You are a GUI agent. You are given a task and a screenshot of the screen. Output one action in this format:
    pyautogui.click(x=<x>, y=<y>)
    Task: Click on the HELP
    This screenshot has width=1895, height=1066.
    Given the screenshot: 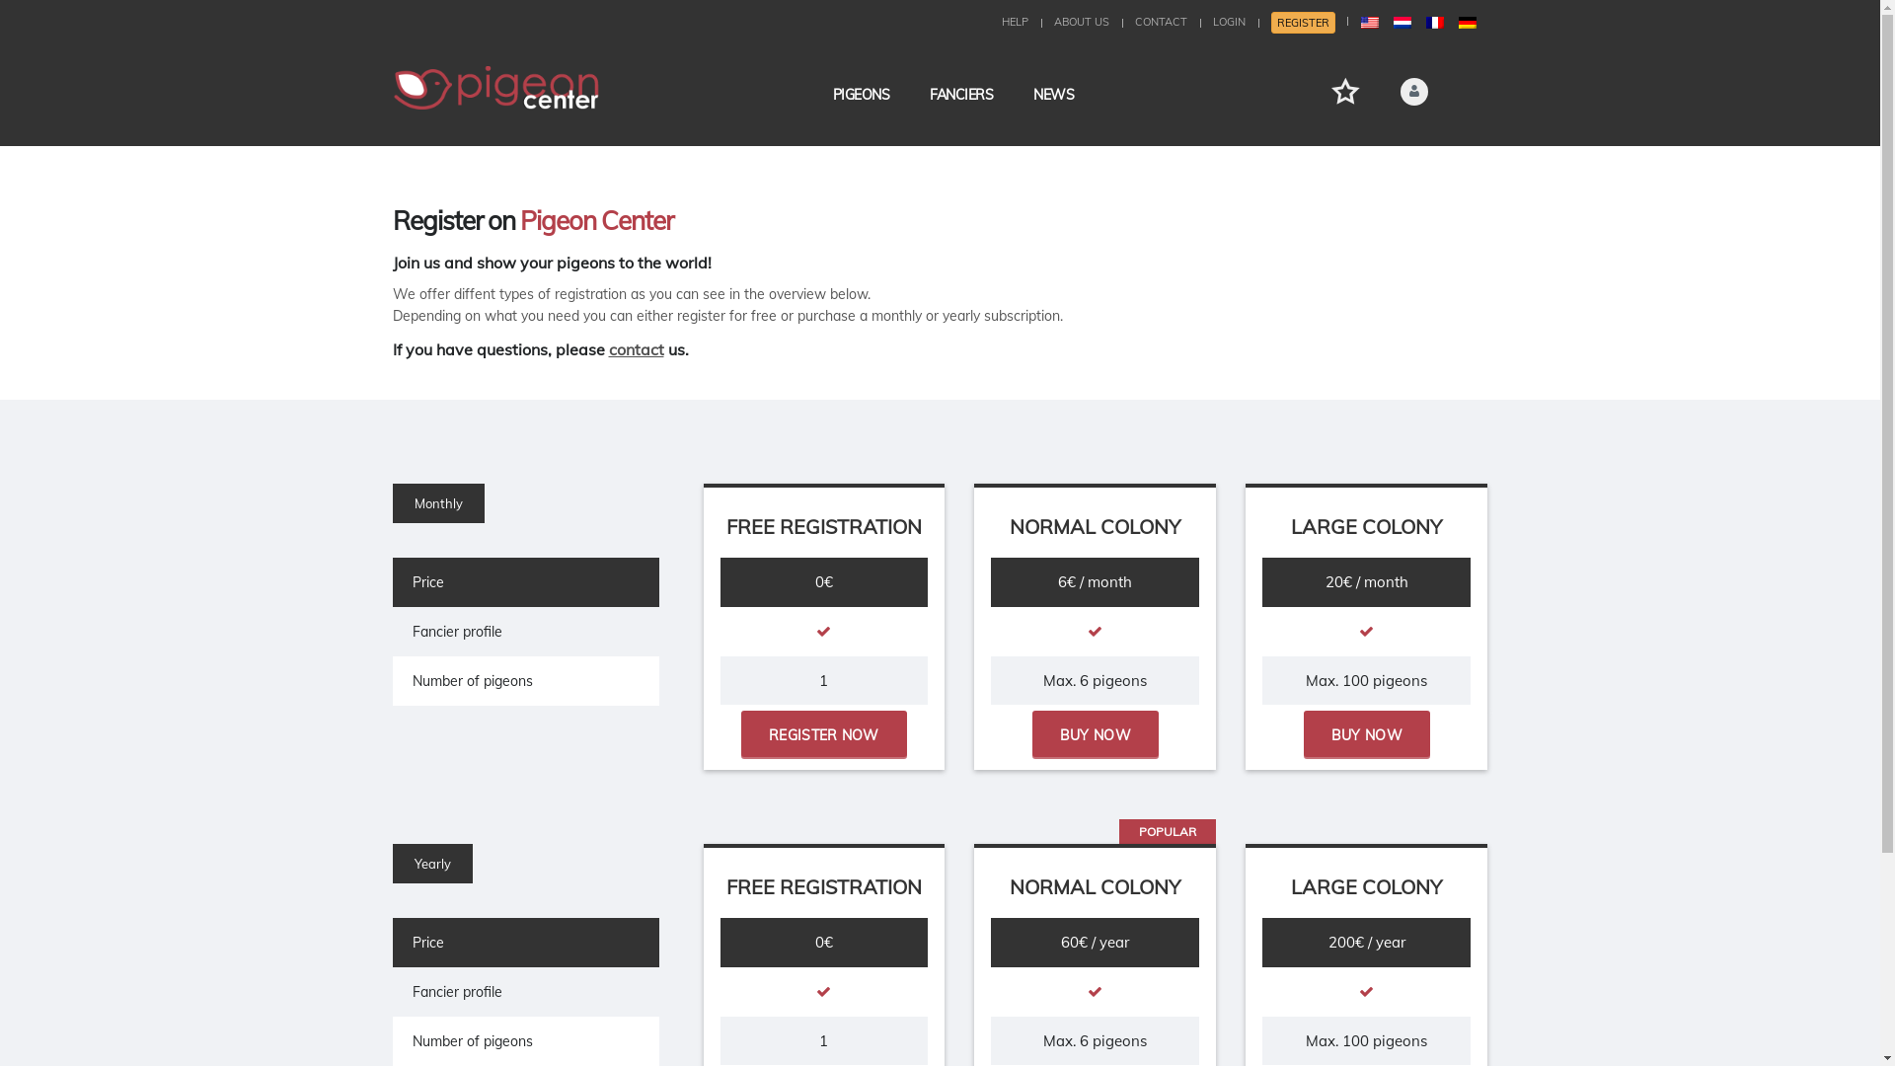 What is the action you would take?
    pyautogui.click(x=1014, y=22)
    